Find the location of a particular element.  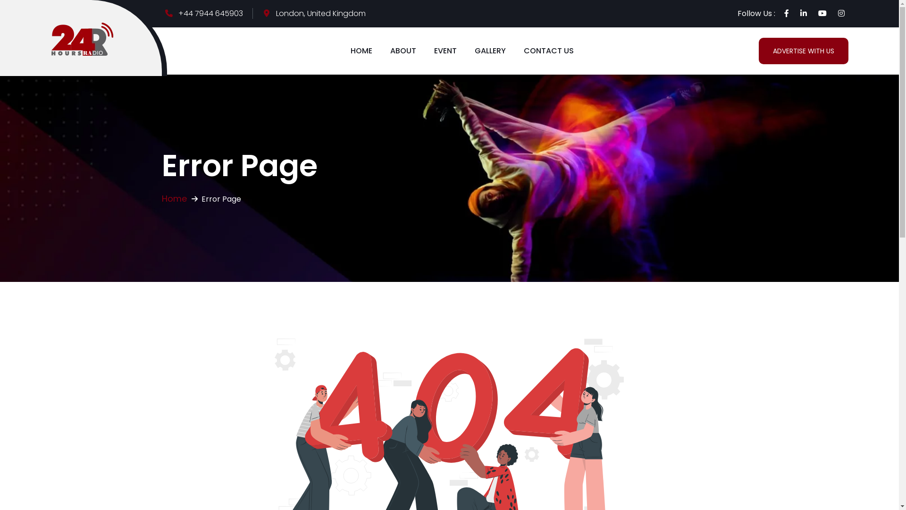

Home is located at coordinates (174, 198).